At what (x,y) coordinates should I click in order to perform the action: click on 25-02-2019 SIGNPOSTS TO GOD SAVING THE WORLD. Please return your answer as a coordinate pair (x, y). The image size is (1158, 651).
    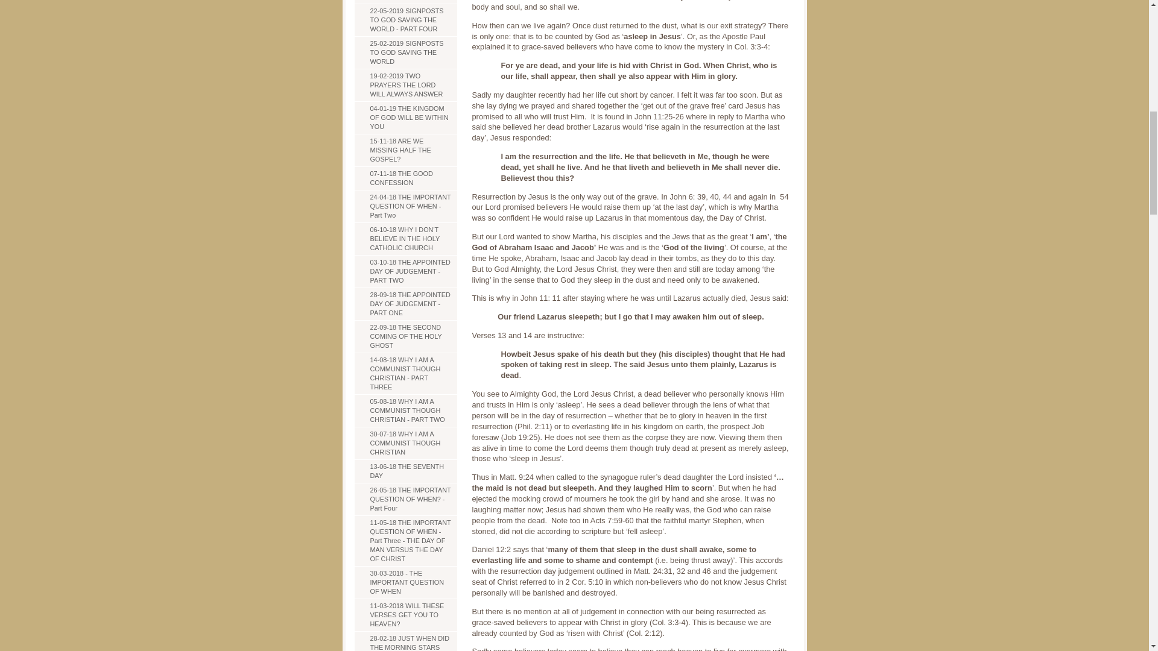
    Looking at the image, I should click on (405, 52).